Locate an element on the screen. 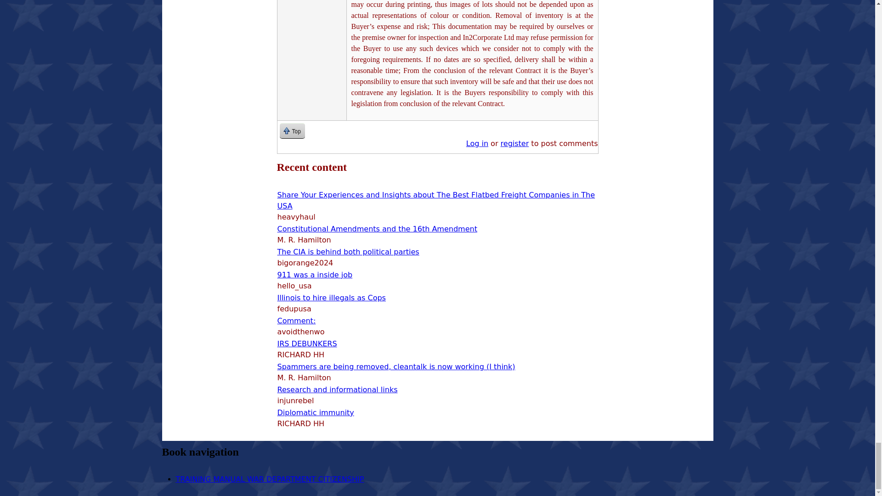 This screenshot has height=496, width=882. Illinois to hire illegals as Cops is located at coordinates (332, 298).